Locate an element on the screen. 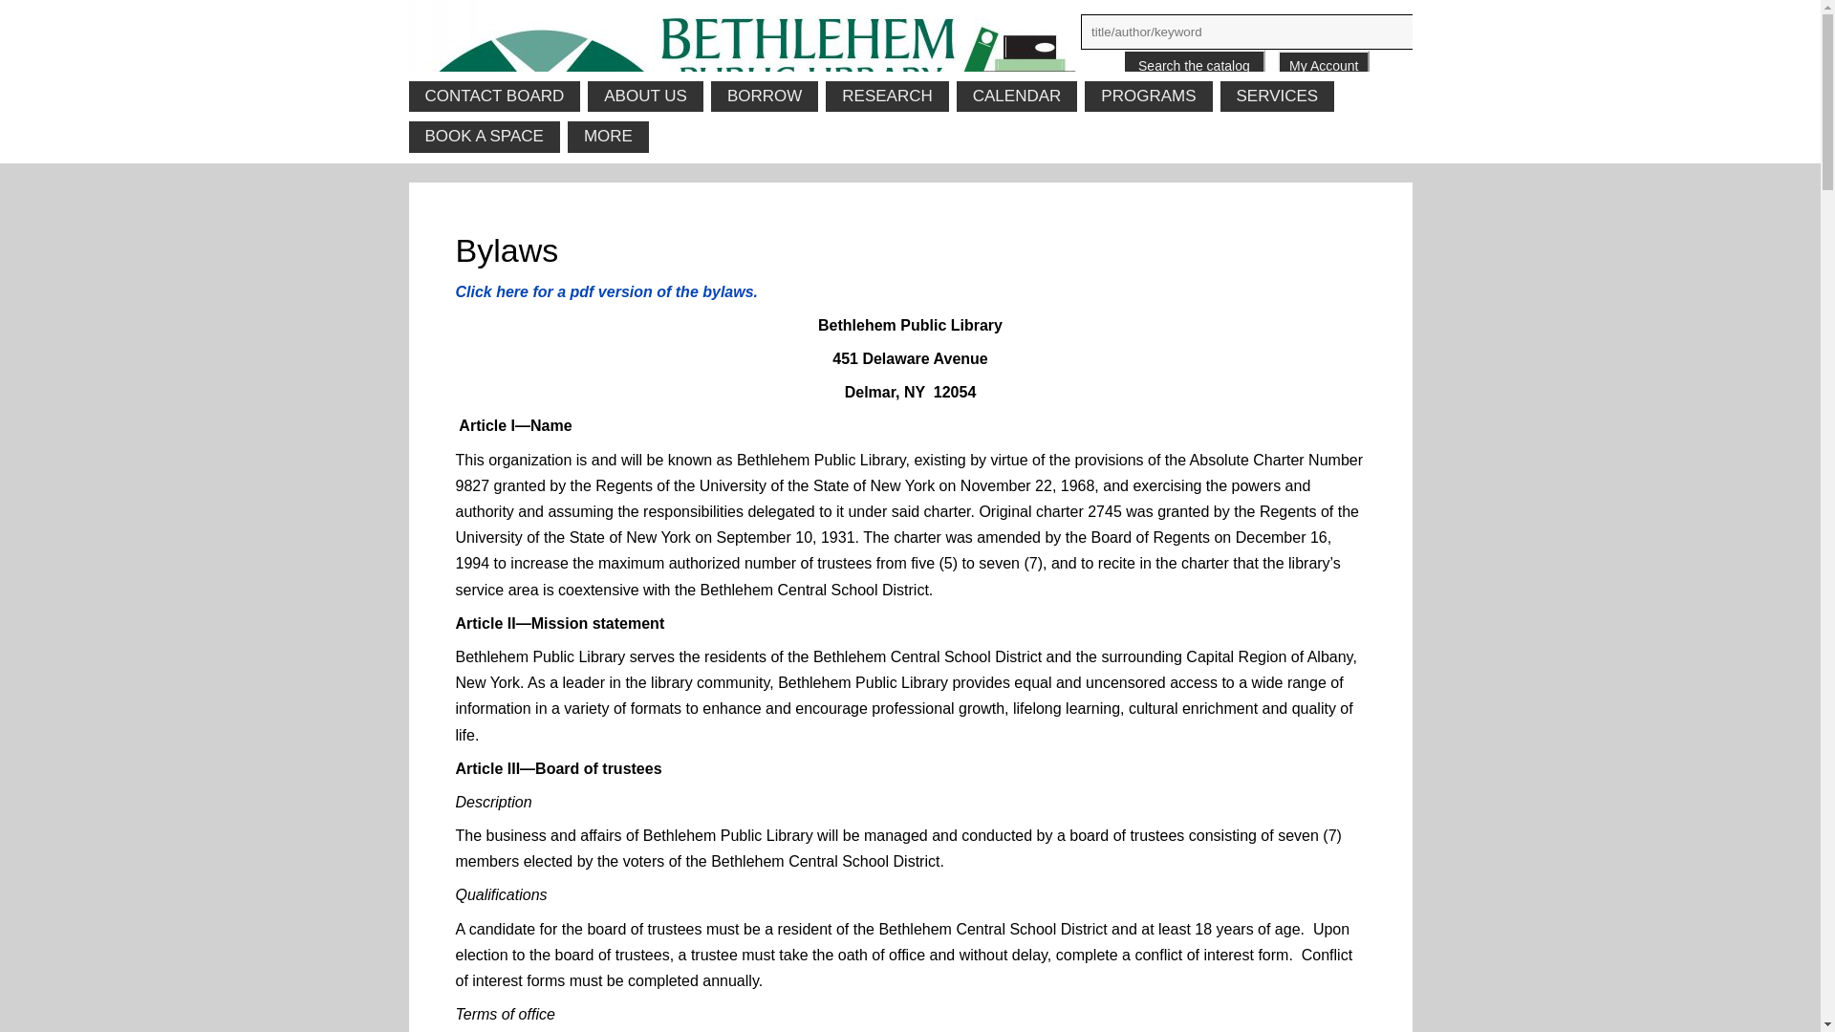 The height and width of the screenshot is (1032, 1835). MORE is located at coordinates (608, 136).